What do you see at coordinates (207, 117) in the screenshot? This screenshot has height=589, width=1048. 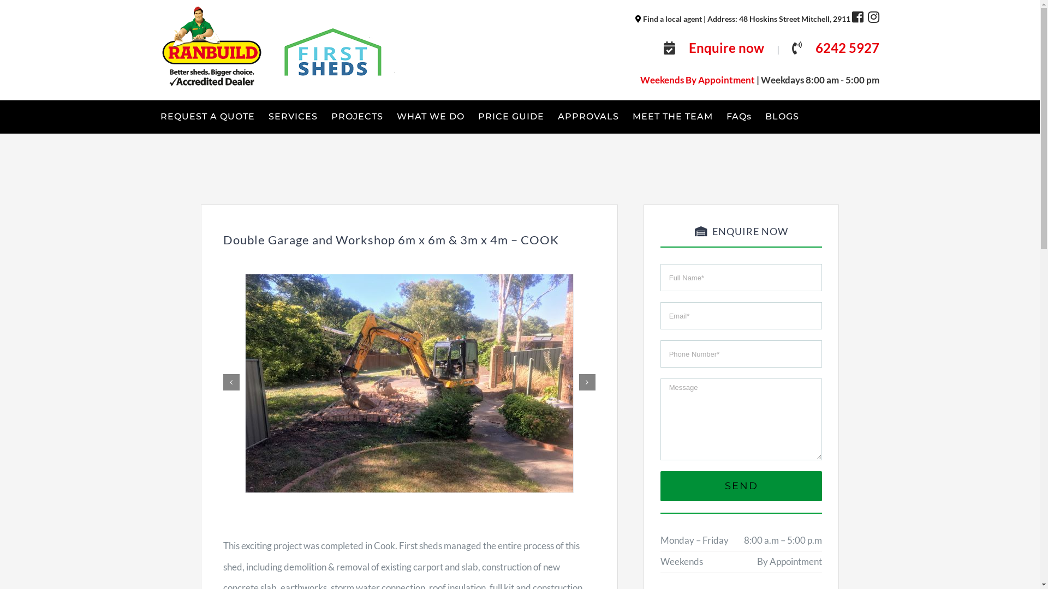 I see `REQUEST A QUOTE` at bounding box center [207, 117].